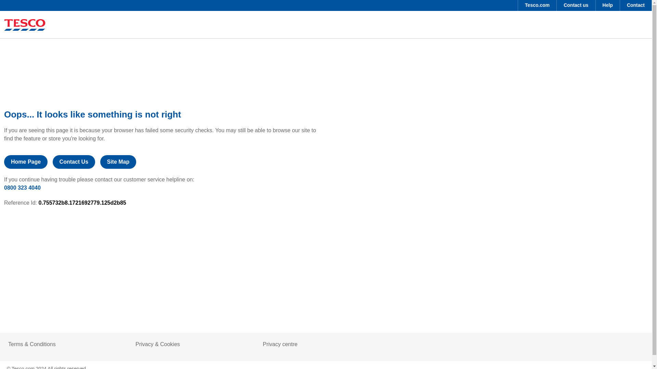 This screenshot has width=657, height=369. What do you see at coordinates (608, 5) in the screenshot?
I see `Help` at bounding box center [608, 5].